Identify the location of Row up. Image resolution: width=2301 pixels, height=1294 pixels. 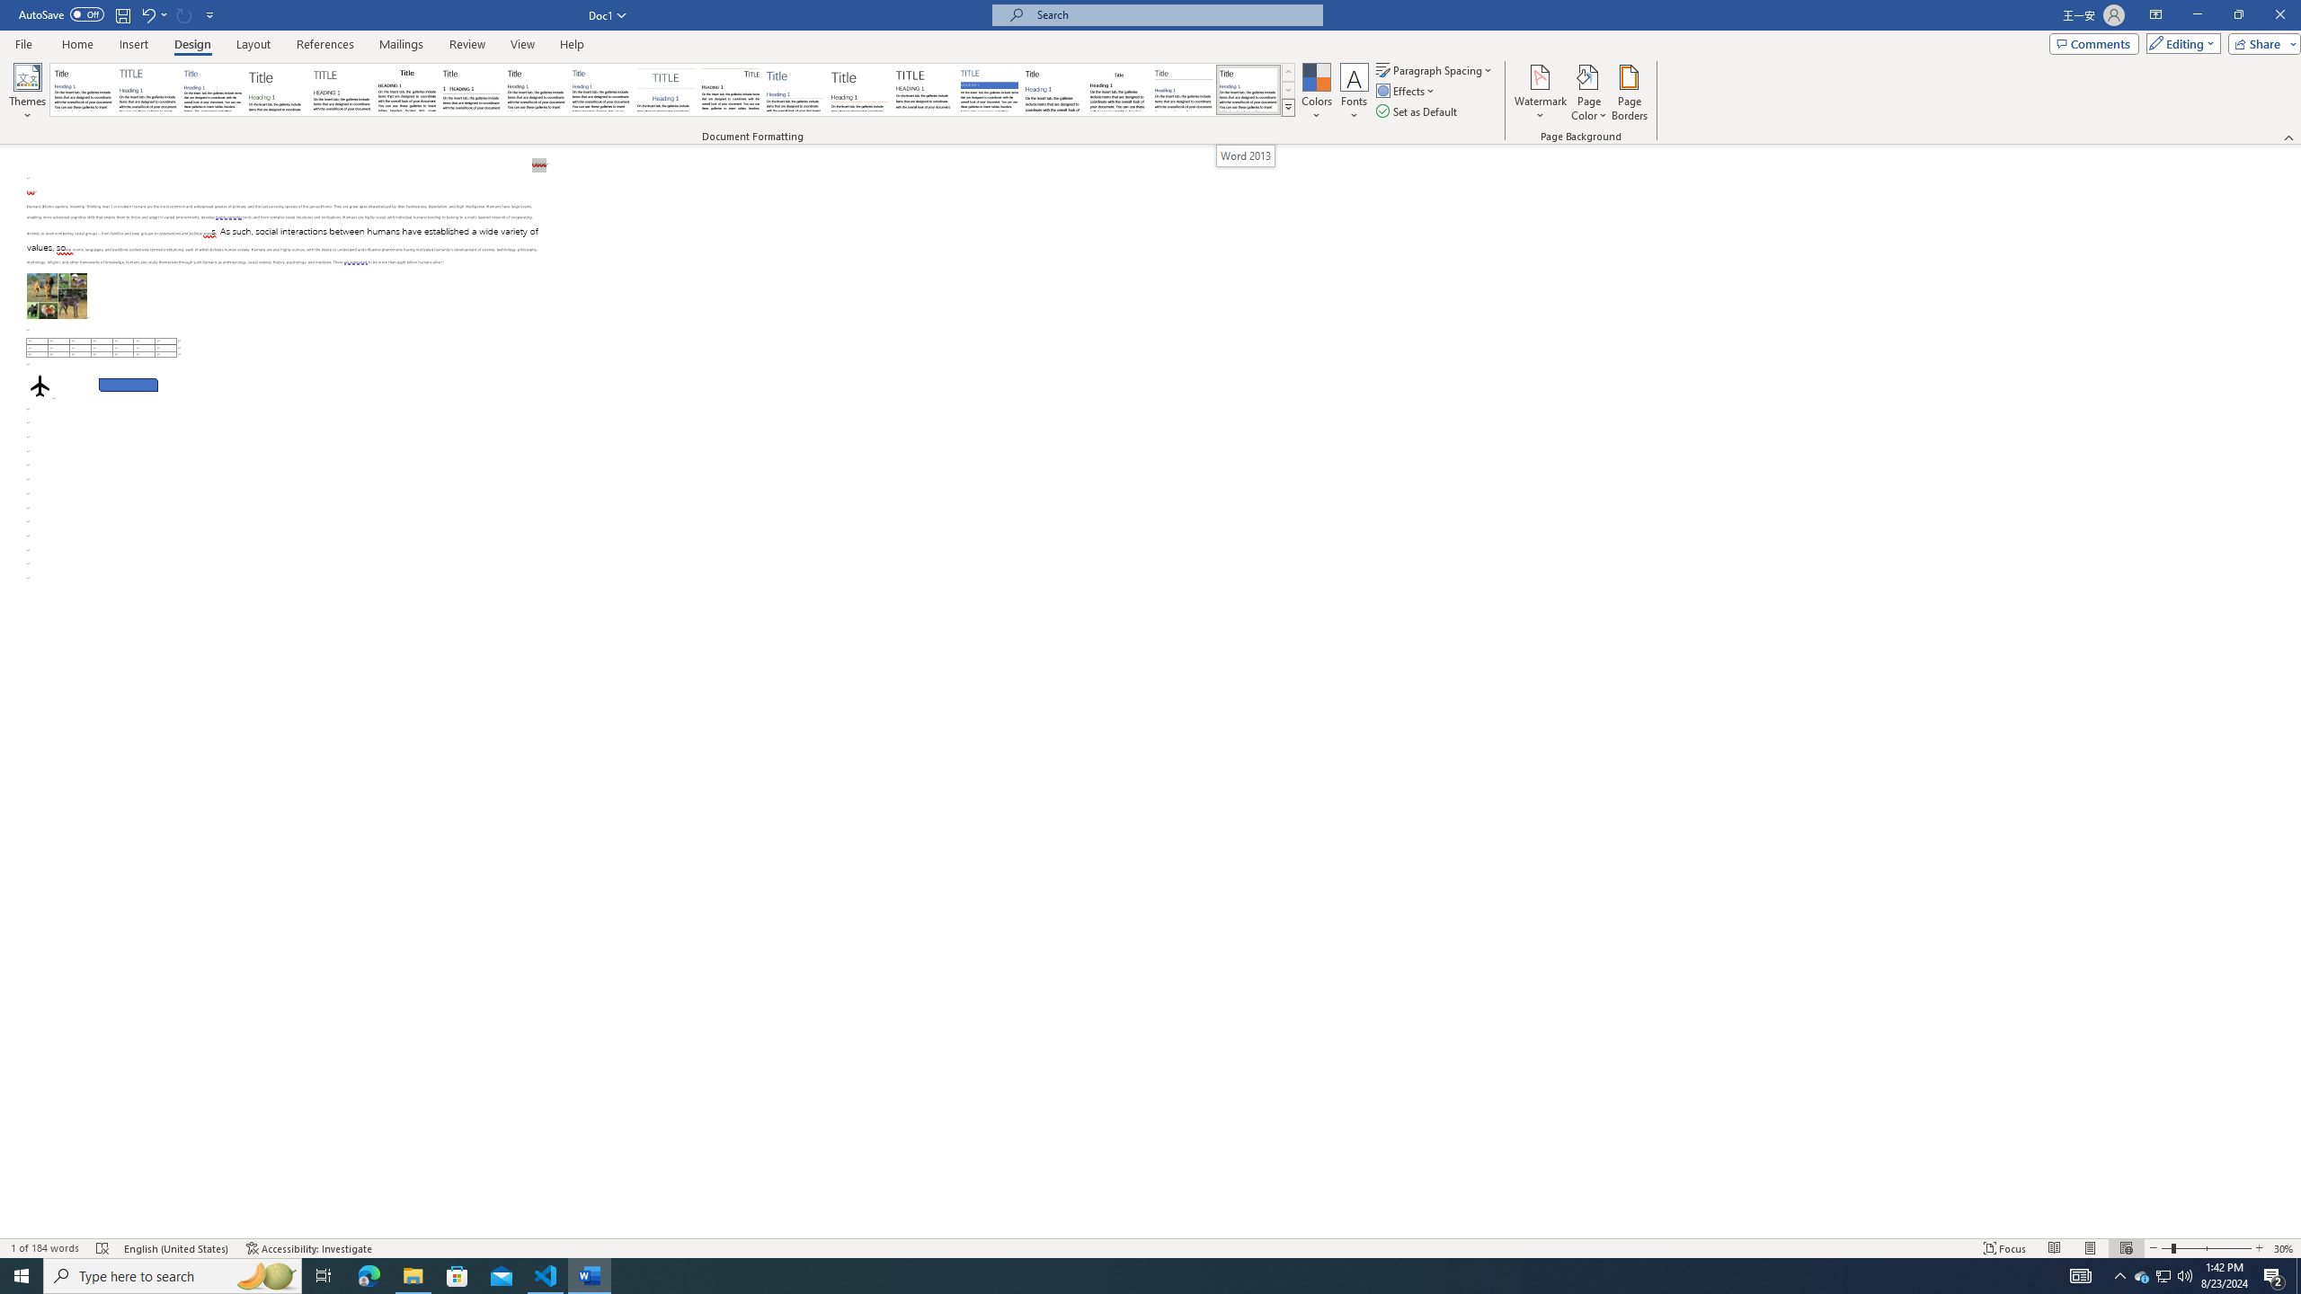
(1288, 72).